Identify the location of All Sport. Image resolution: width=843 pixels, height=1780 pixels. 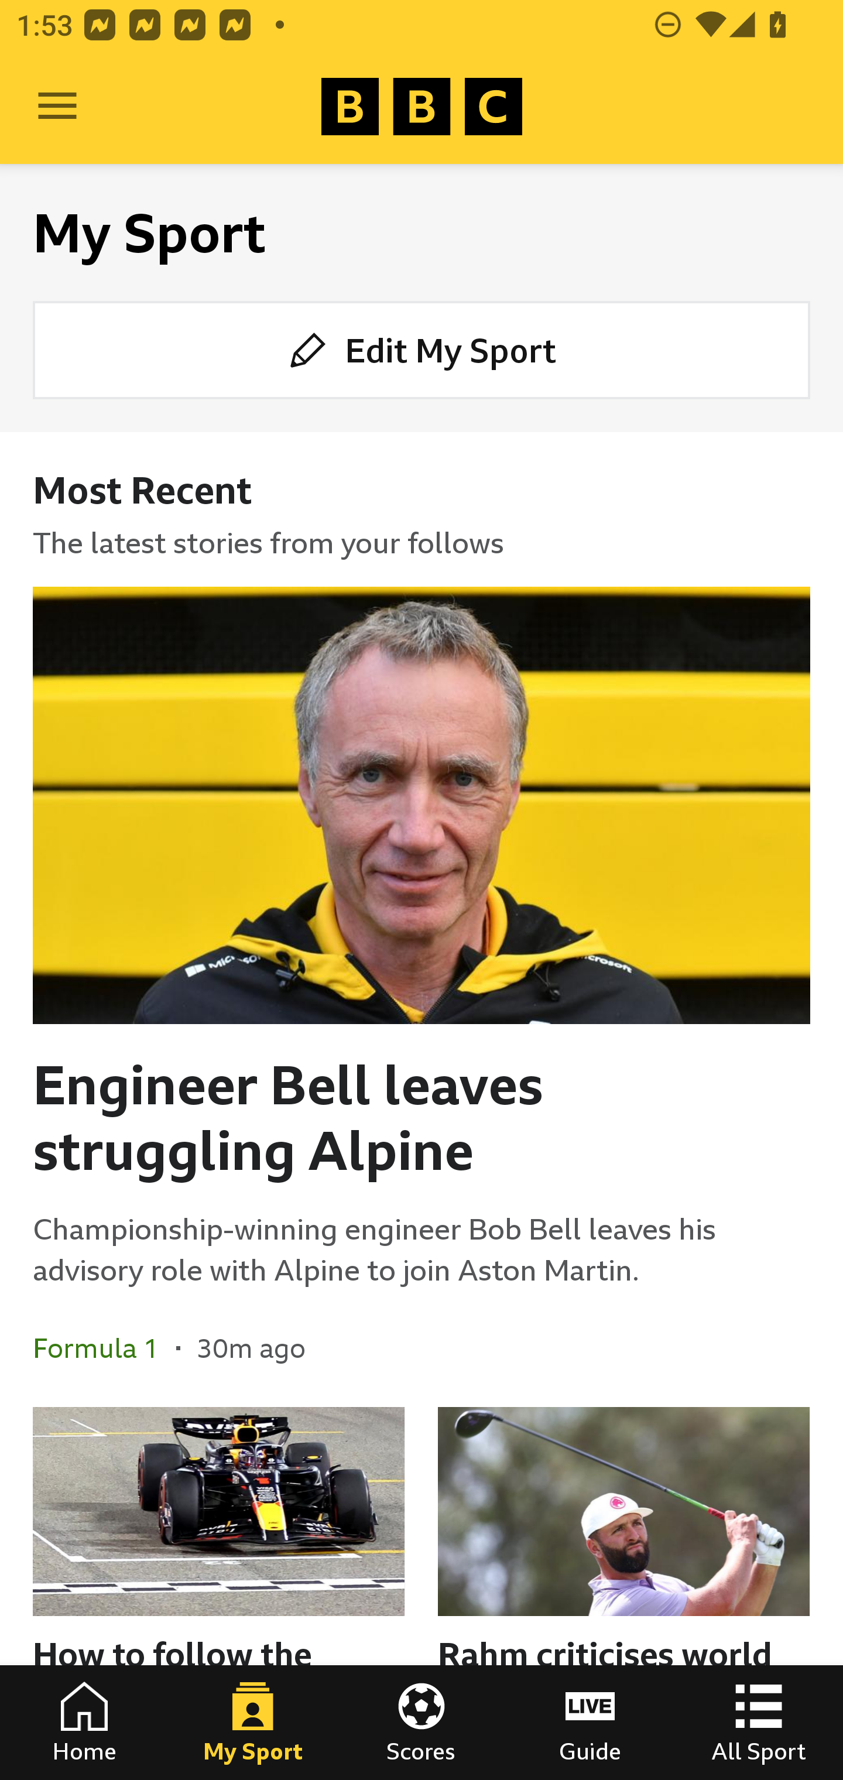
(759, 1723).